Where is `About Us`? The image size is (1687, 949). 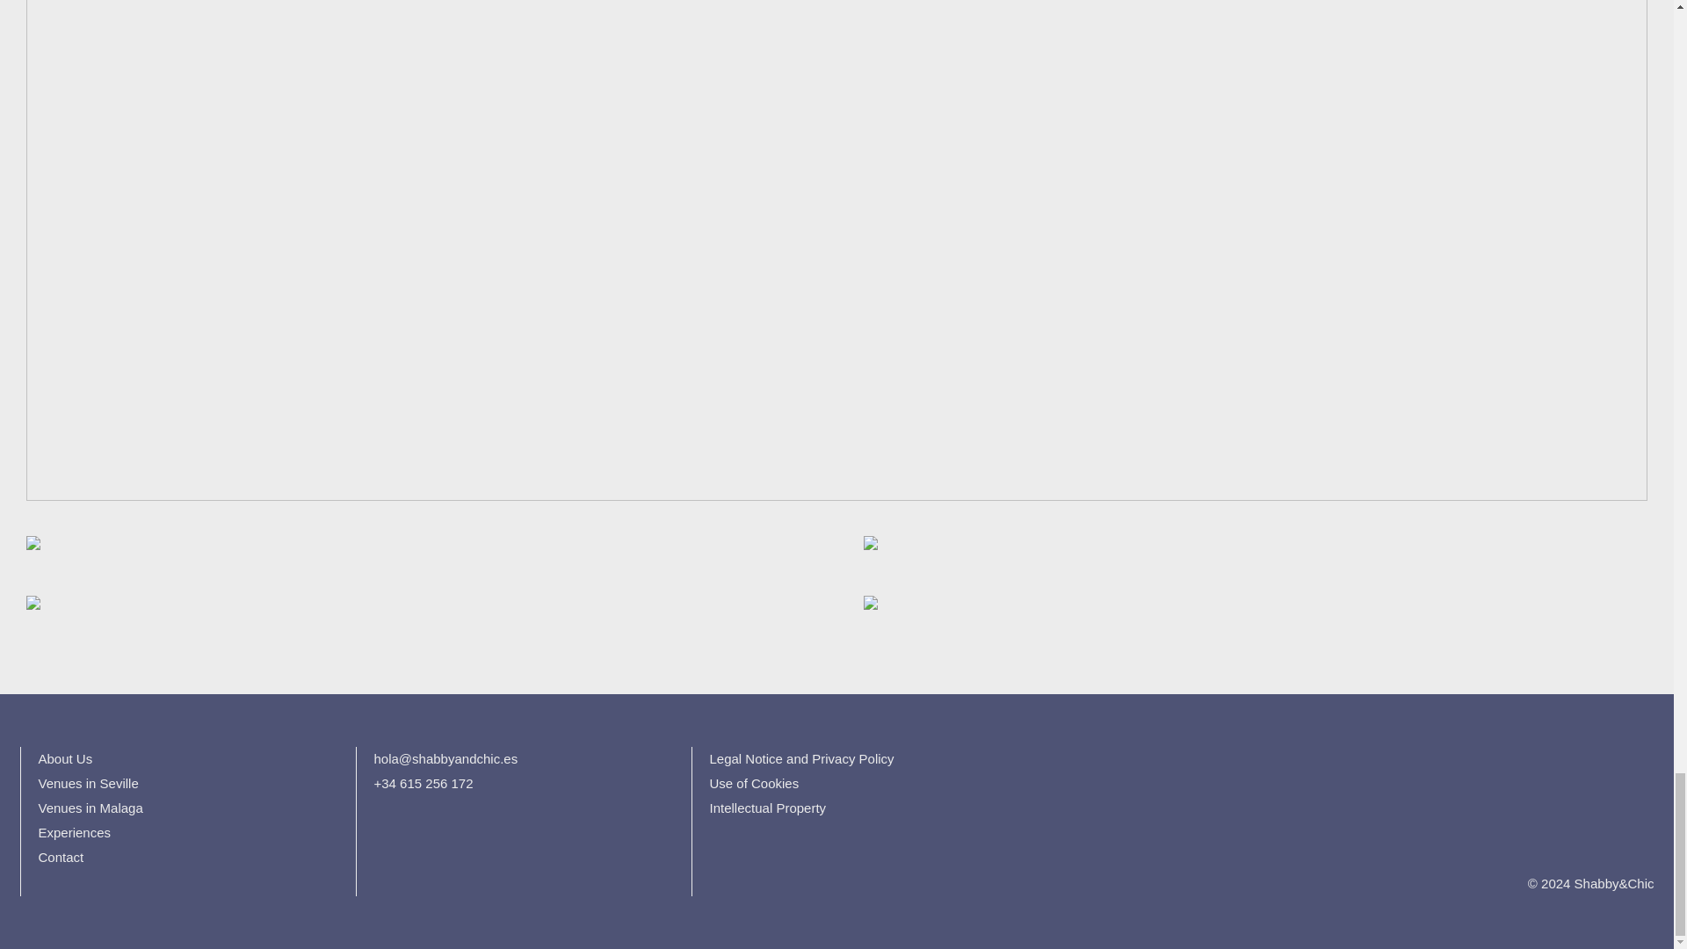 About Us is located at coordinates (65, 758).